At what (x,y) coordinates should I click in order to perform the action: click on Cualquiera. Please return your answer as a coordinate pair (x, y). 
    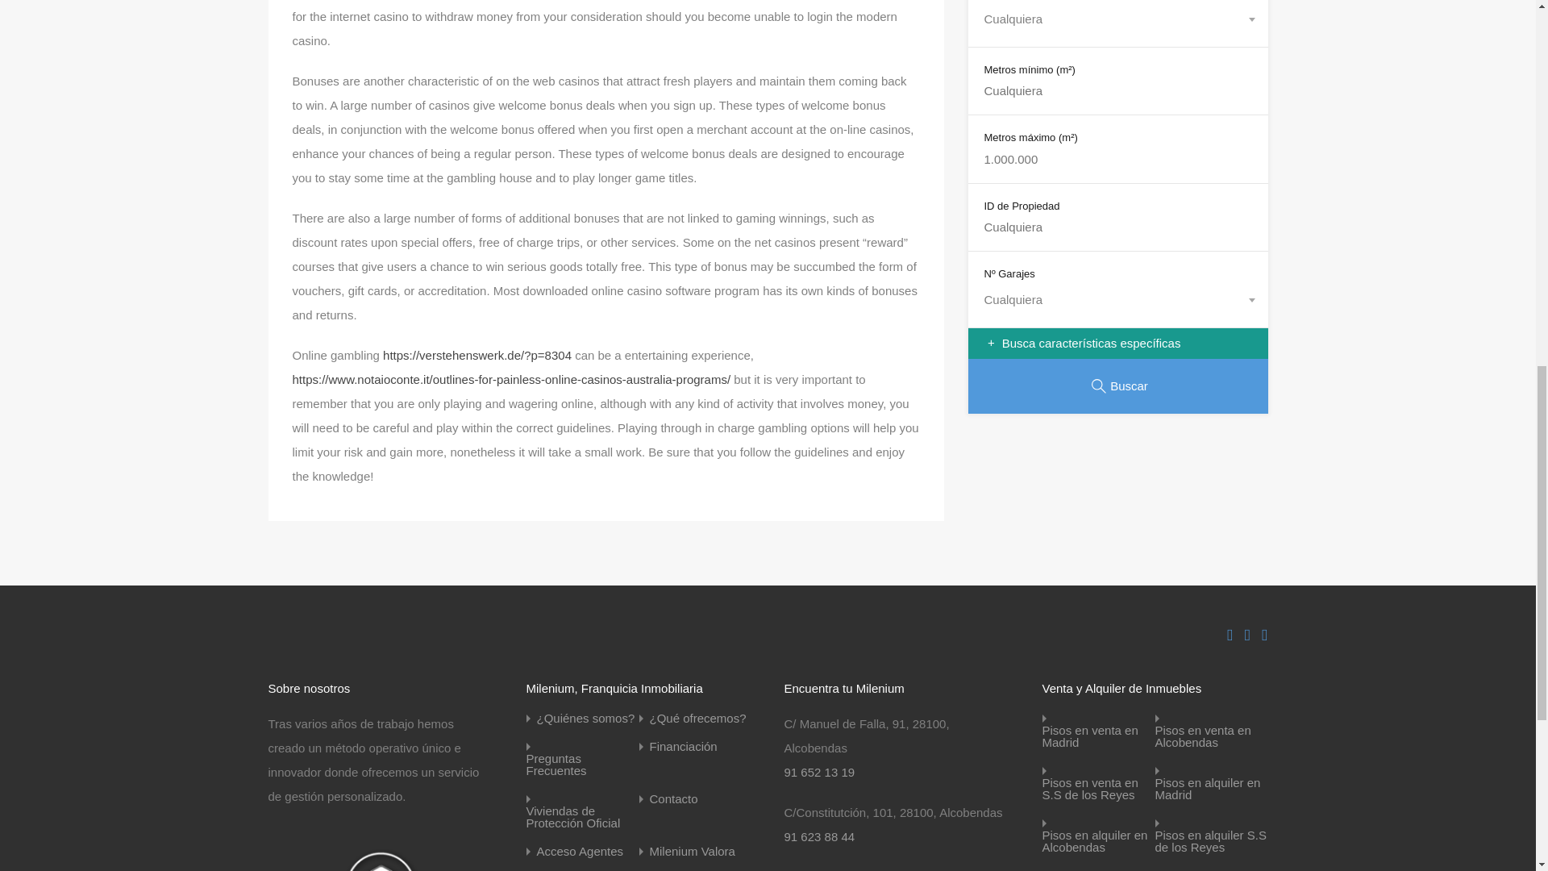
    Looking at the image, I should click on (1117, 19).